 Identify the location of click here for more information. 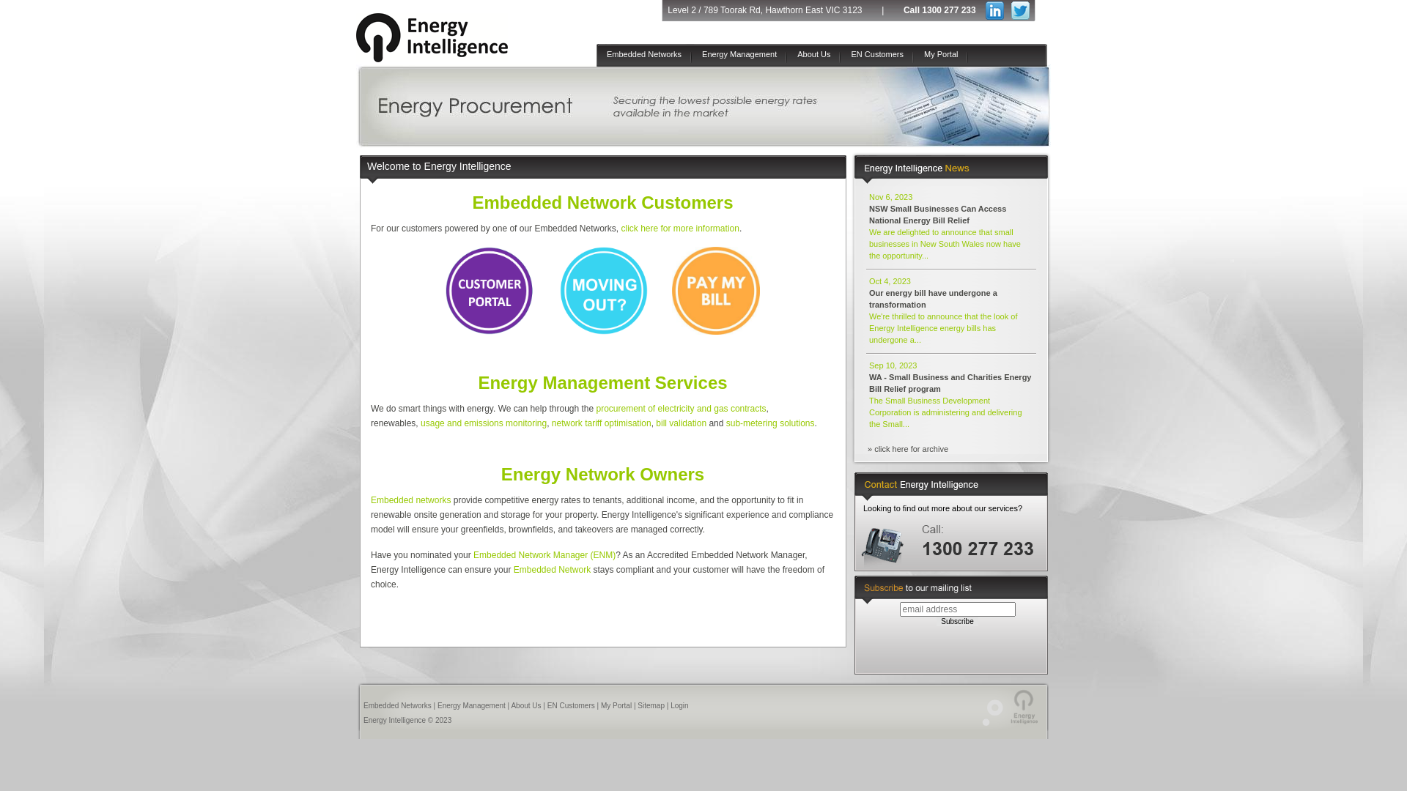
(680, 229).